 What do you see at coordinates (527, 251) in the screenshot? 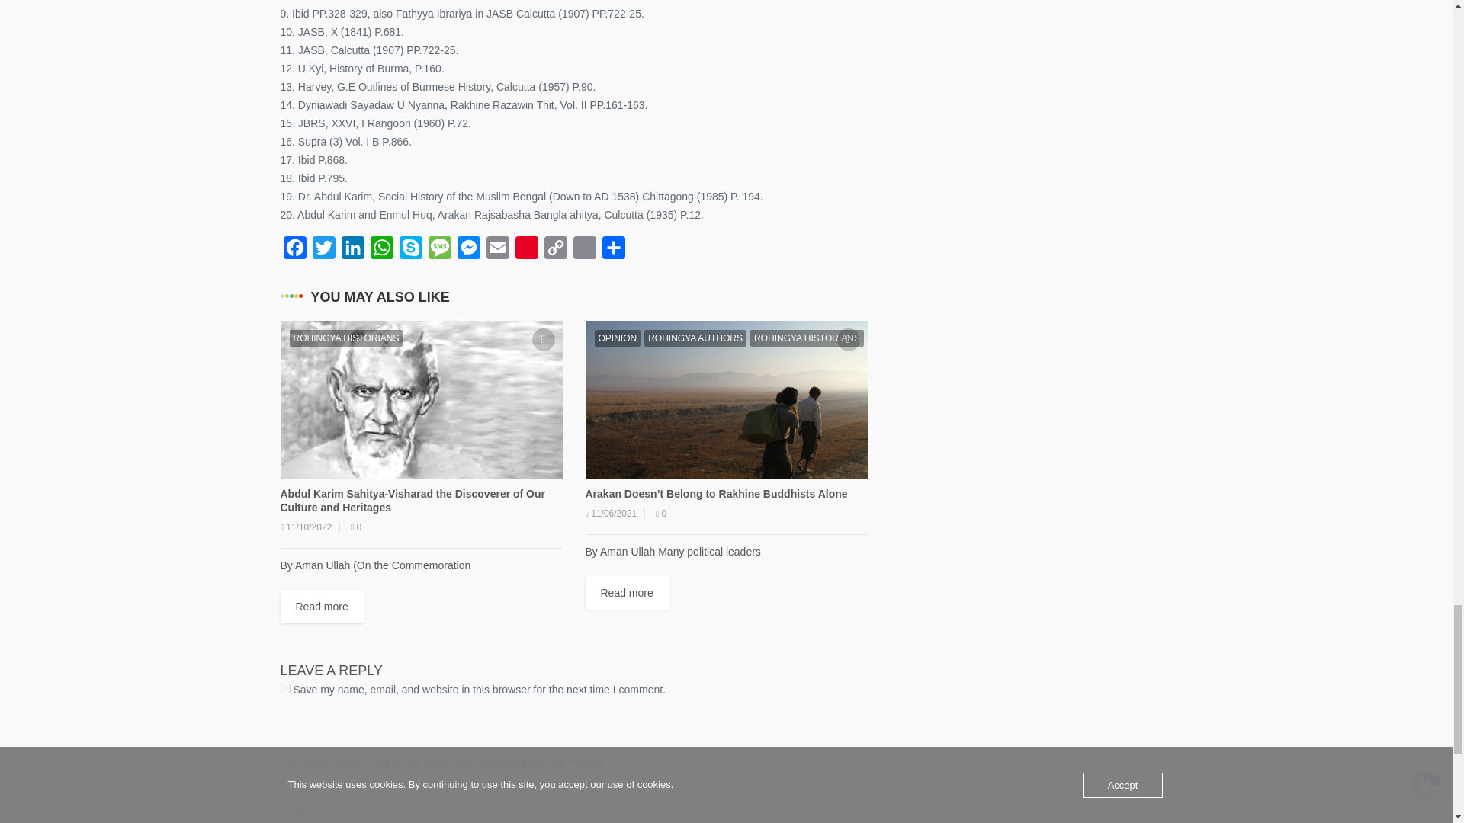
I see `Pinterest` at bounding box center [527, 251].